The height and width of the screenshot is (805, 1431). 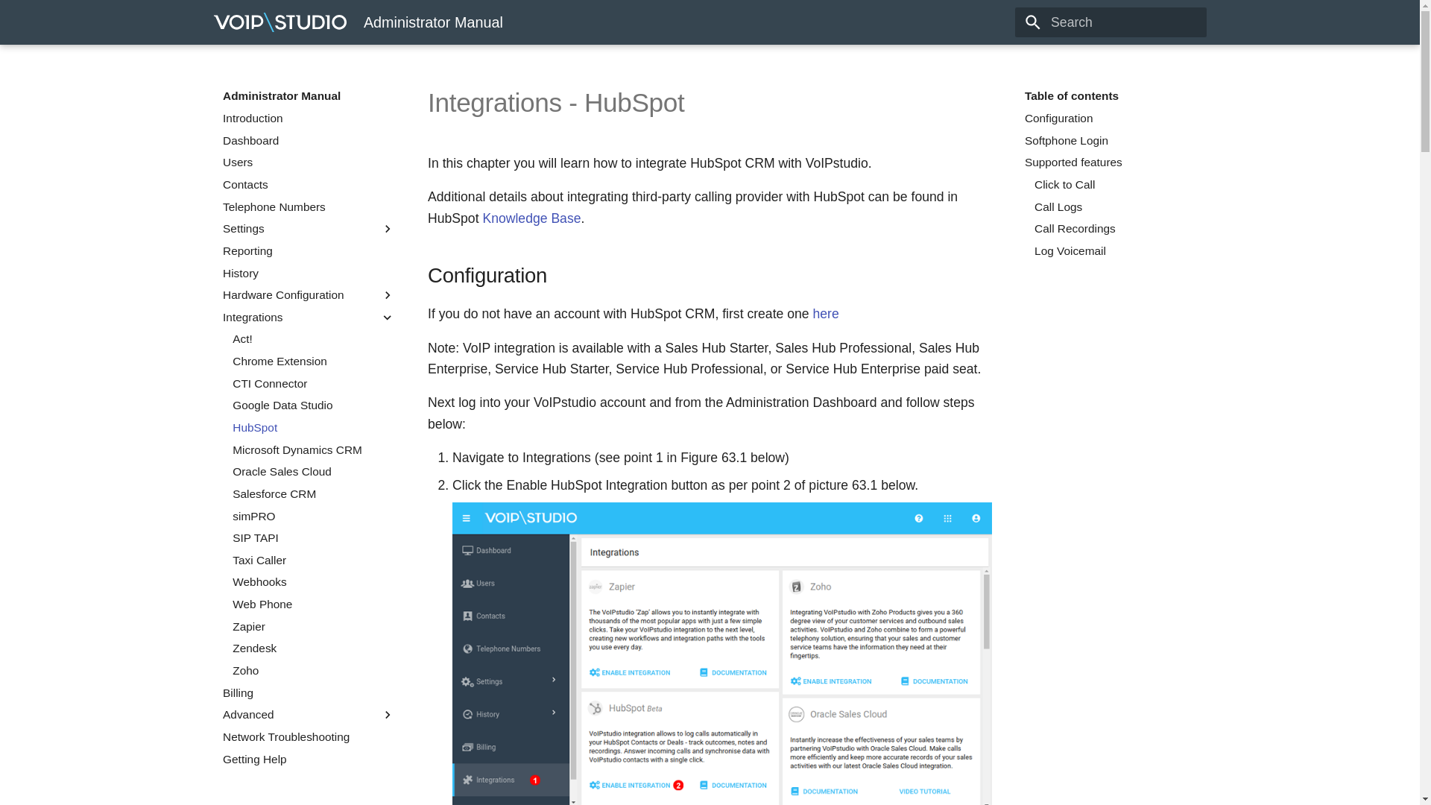 I want to click on Hardware Configuration, so click(x=301, y=295).